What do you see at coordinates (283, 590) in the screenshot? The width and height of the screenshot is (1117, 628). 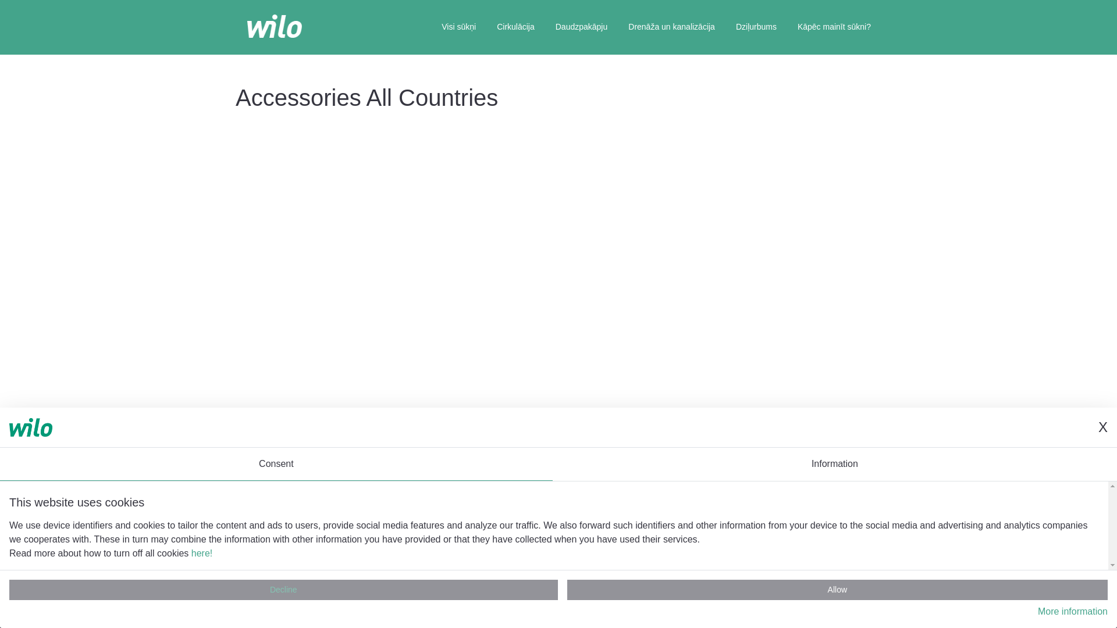 I see `Decline` at bounding box center [283, 590].